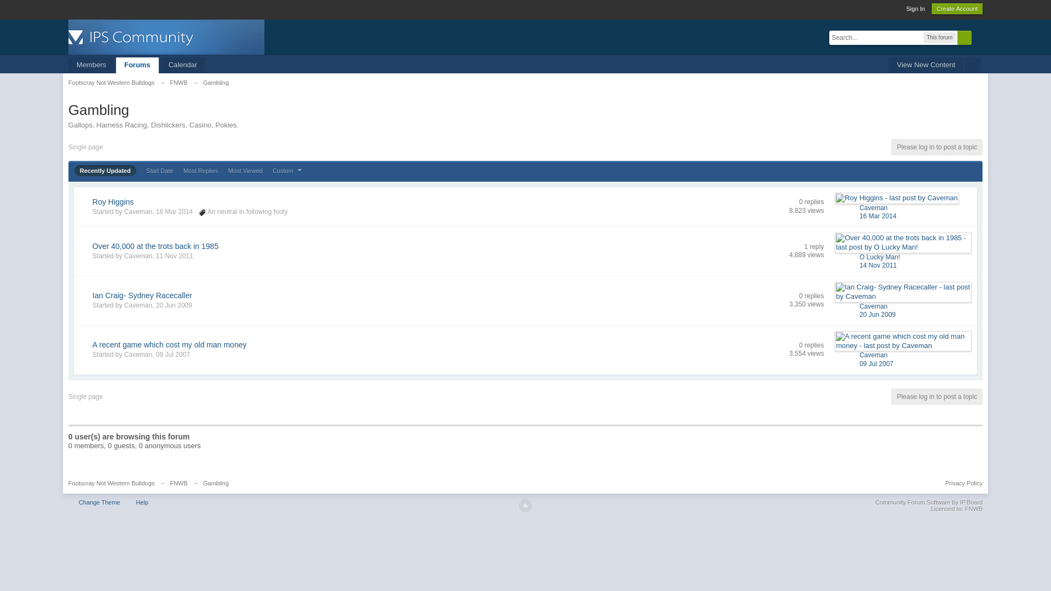 This screenshot has height=591, width=1051. I want to click on 16 Mar 2014, so click(878, 216).